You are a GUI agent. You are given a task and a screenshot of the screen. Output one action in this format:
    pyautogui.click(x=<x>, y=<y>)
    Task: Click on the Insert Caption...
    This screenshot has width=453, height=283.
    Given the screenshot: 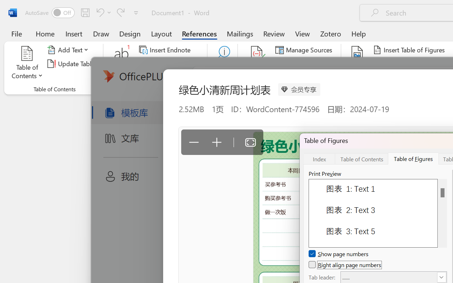 What is the action you would take?
    pyautogui.click(x=357, y=64)
    